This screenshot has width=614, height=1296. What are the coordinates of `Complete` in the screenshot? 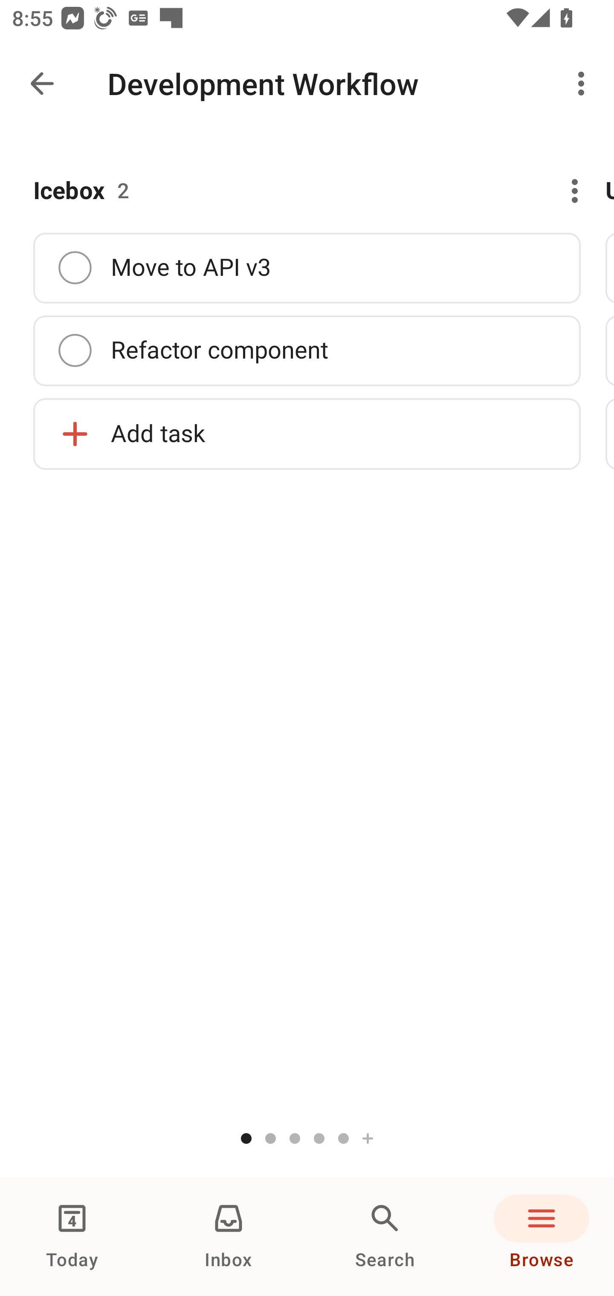 It's located at (75, 350).